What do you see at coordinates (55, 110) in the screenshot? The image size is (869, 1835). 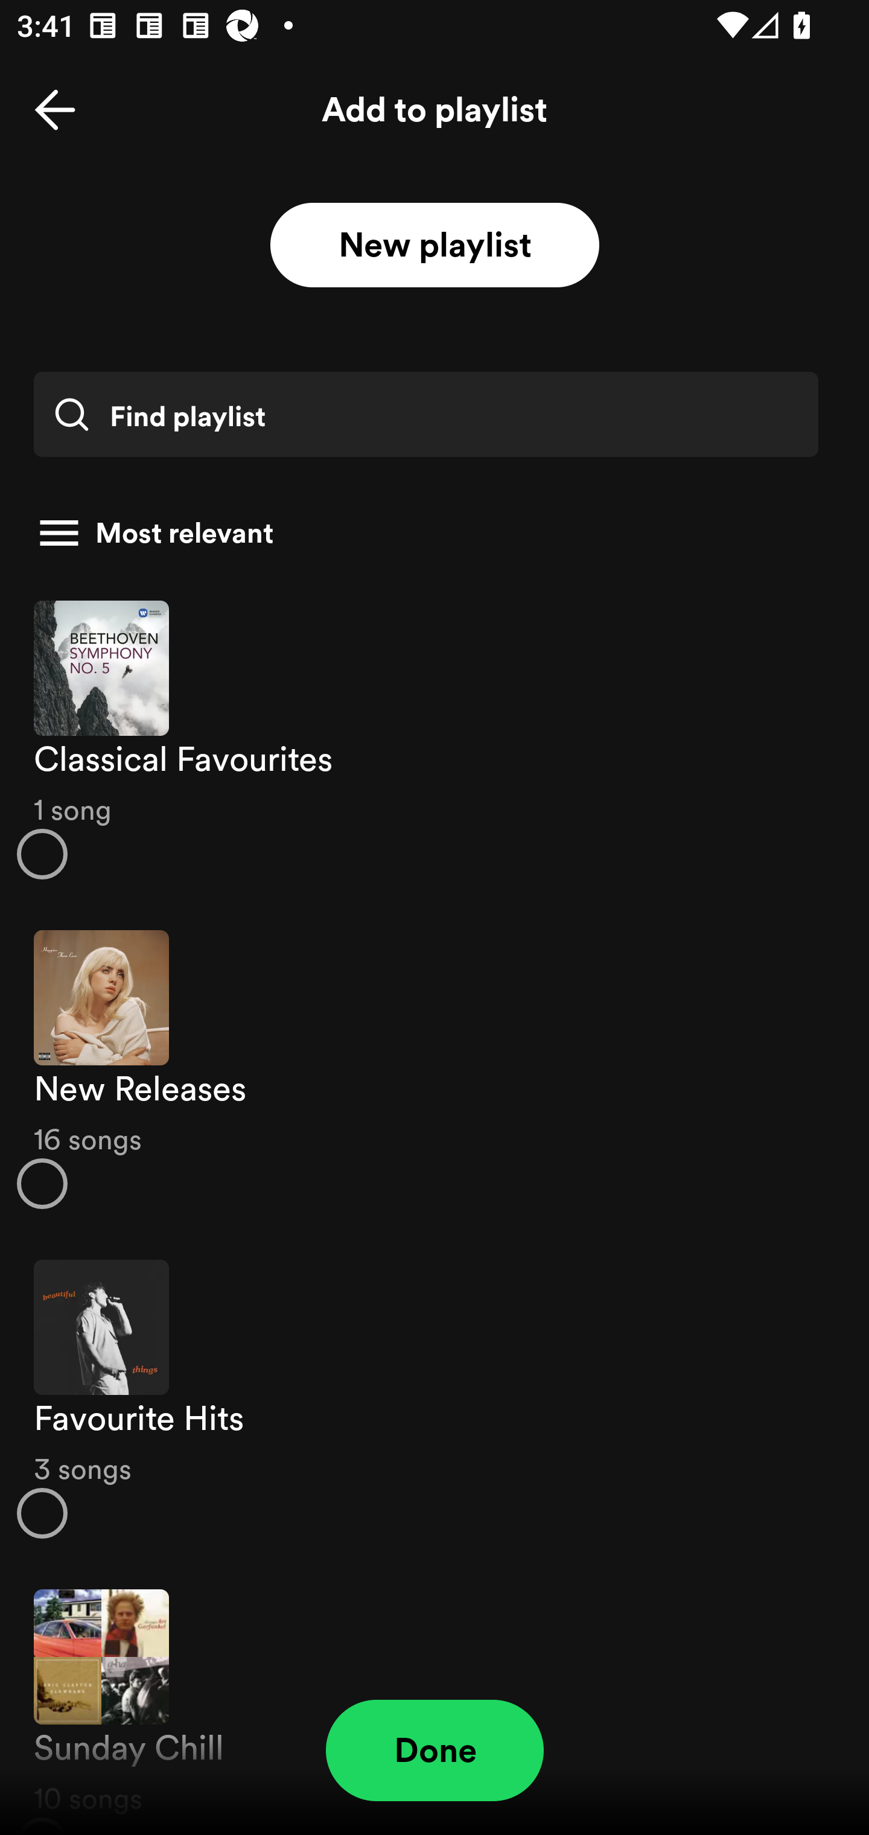 I see `Back` at bounding box center [55, 110].